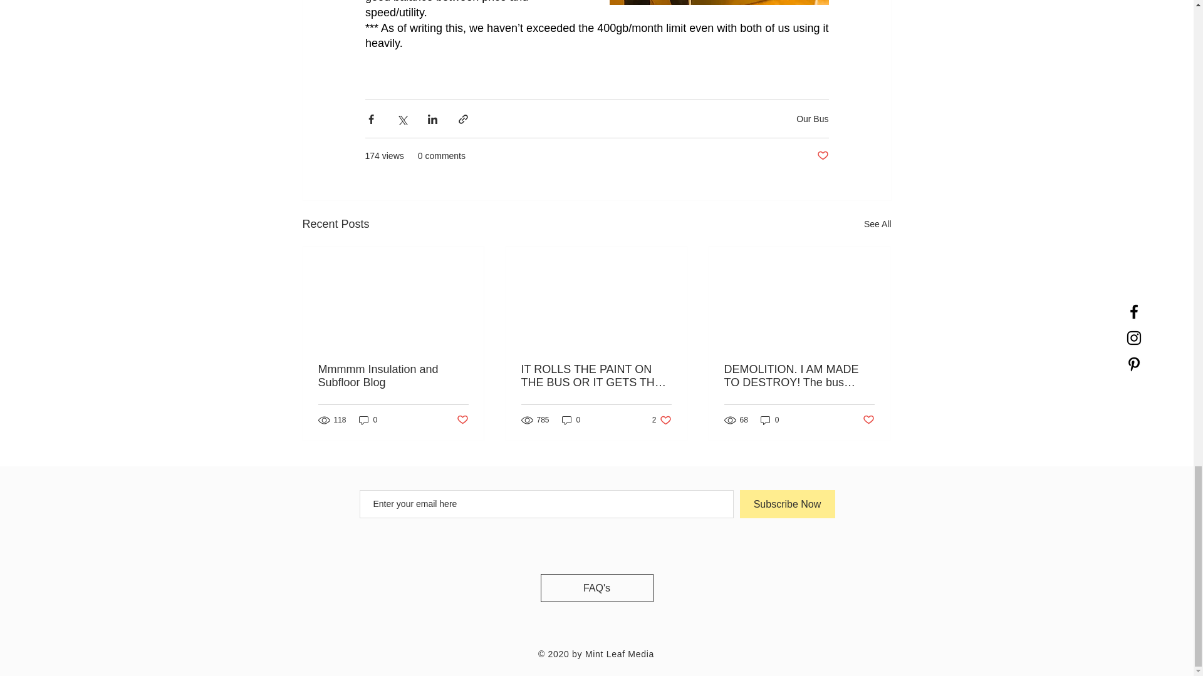  I want to click on 0, so click(769, 421).